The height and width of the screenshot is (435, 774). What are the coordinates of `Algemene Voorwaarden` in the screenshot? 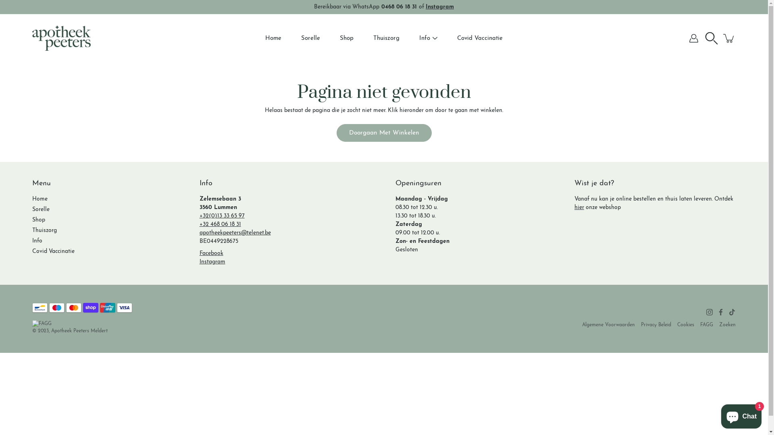 It's located at (609, 325).